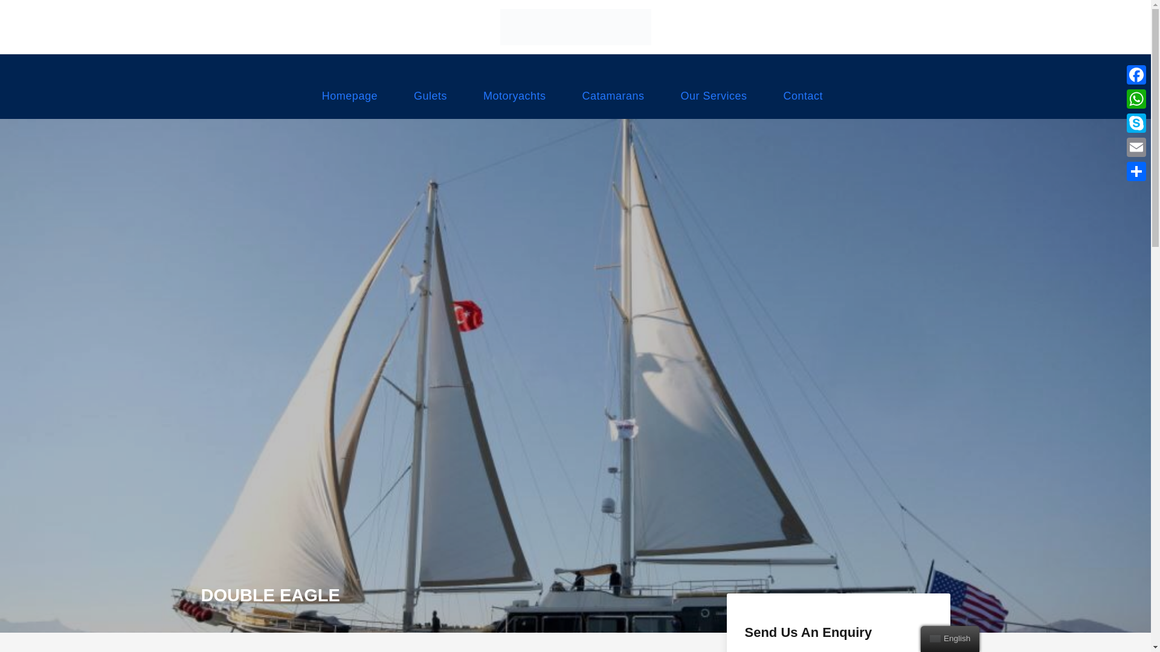 The width and height of the screenshot is (1160, 652). Describe the element at coordinates (575, 27) in the screenshot. I see `LOGO-ADA` at that location.